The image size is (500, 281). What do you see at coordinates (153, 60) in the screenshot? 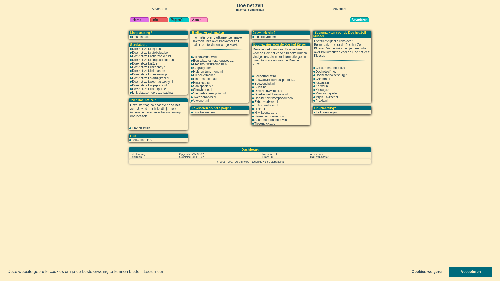
I see `Doe-het-zelf.kompasoutdoor.nl` at bounding box center [153, 60].